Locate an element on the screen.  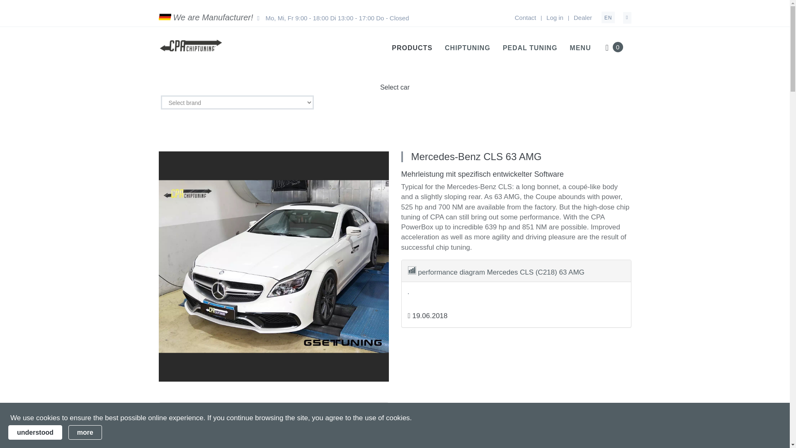
Motortuning: Contact is located at coordinates (525, 17).